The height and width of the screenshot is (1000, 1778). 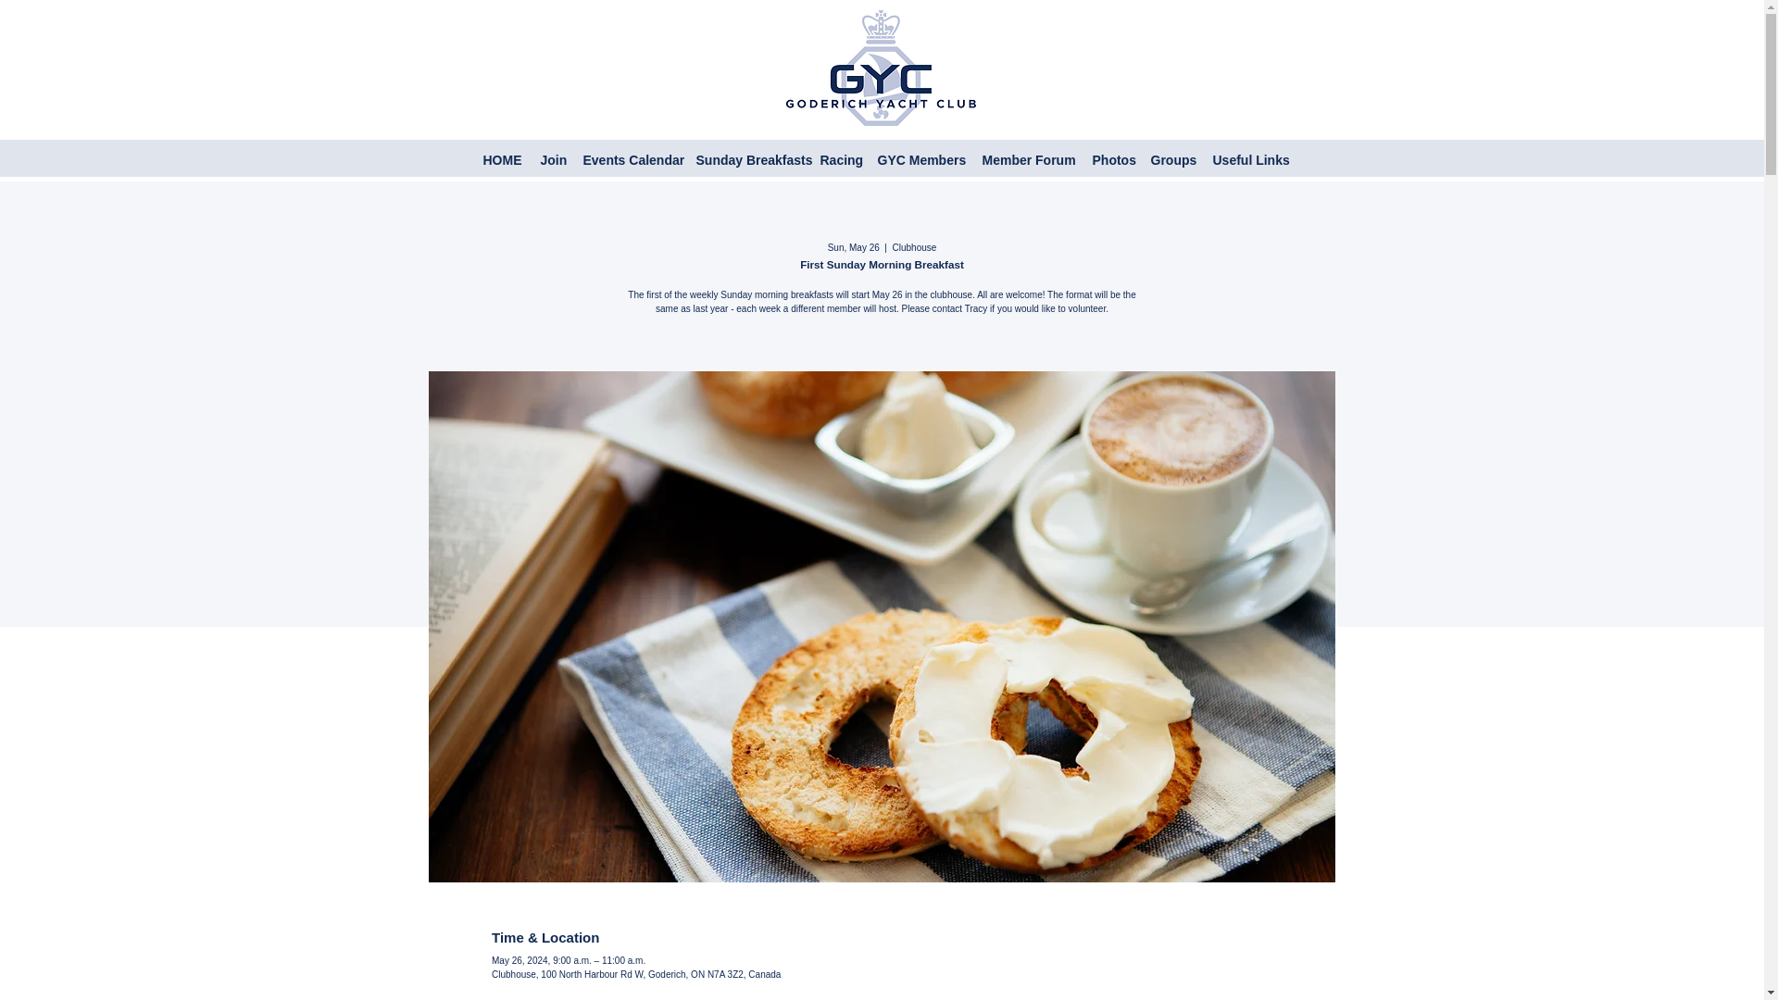 What do you see at coordinates (1643, 157) in the screenshot?
I see `Log In` at bounding box center [1643, 157].